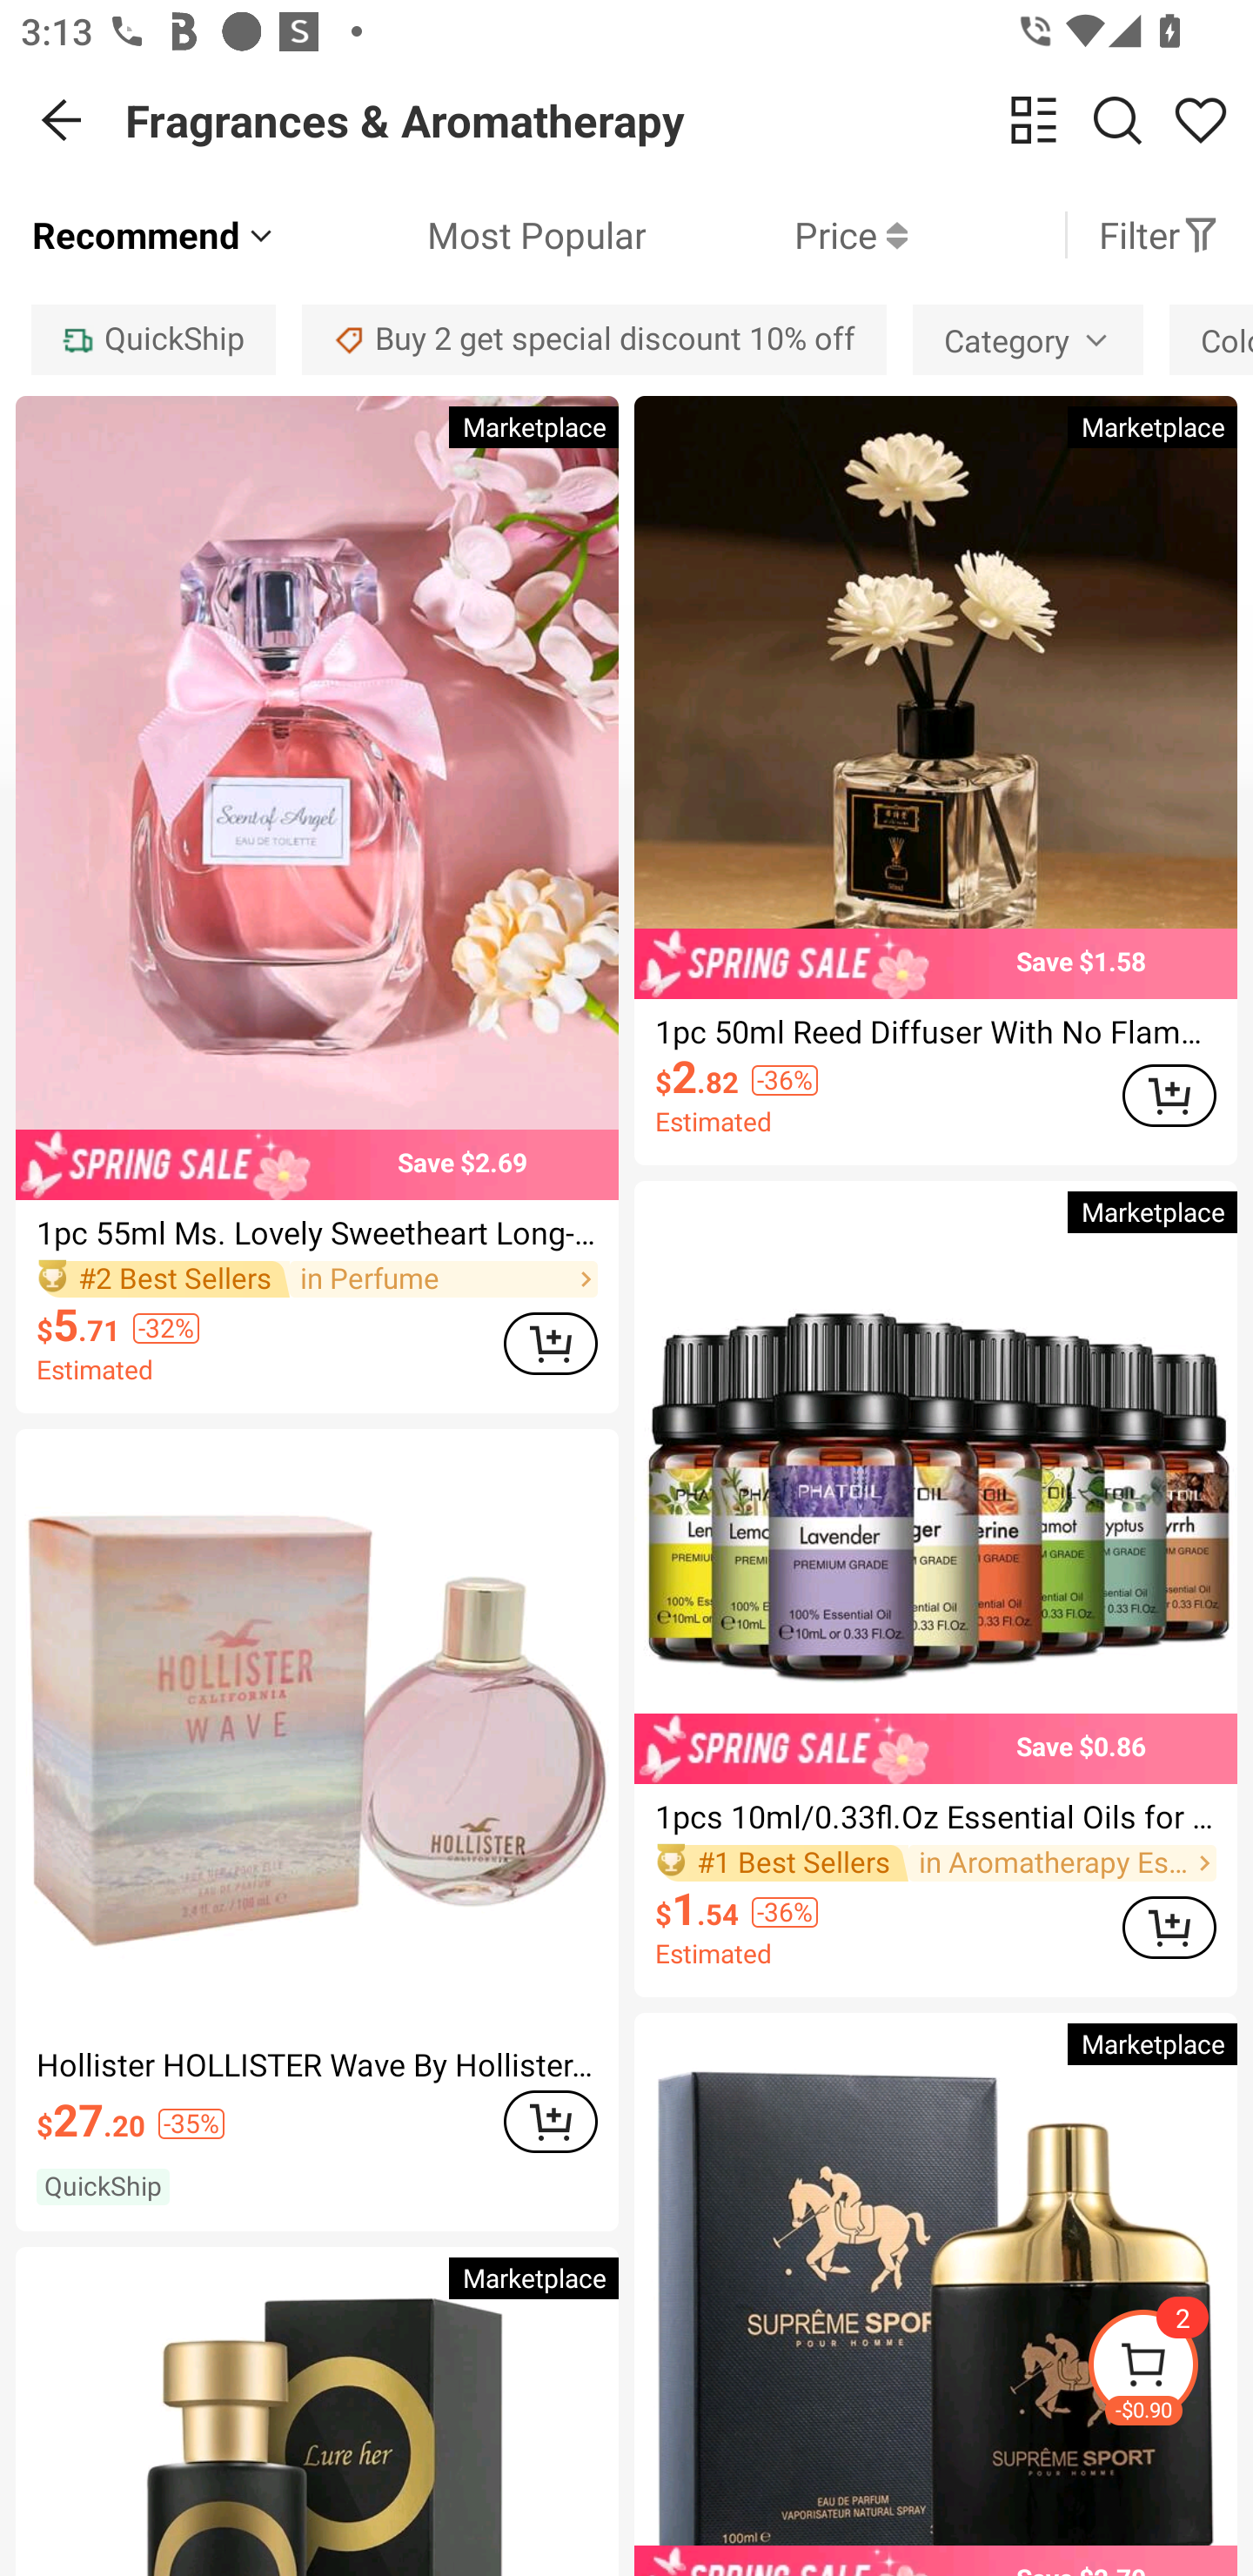  I want to click on #1 Best Sellers in Aromatherapy Essential Oils, so click(936, 1862).